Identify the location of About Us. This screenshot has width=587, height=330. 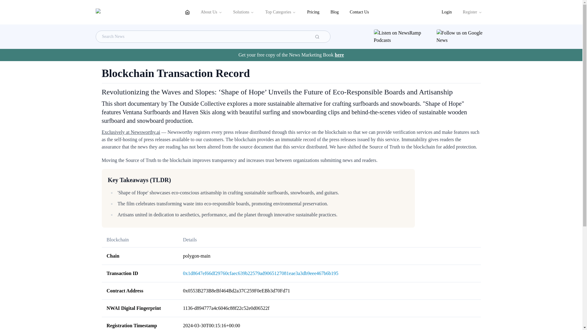
(211, 12).